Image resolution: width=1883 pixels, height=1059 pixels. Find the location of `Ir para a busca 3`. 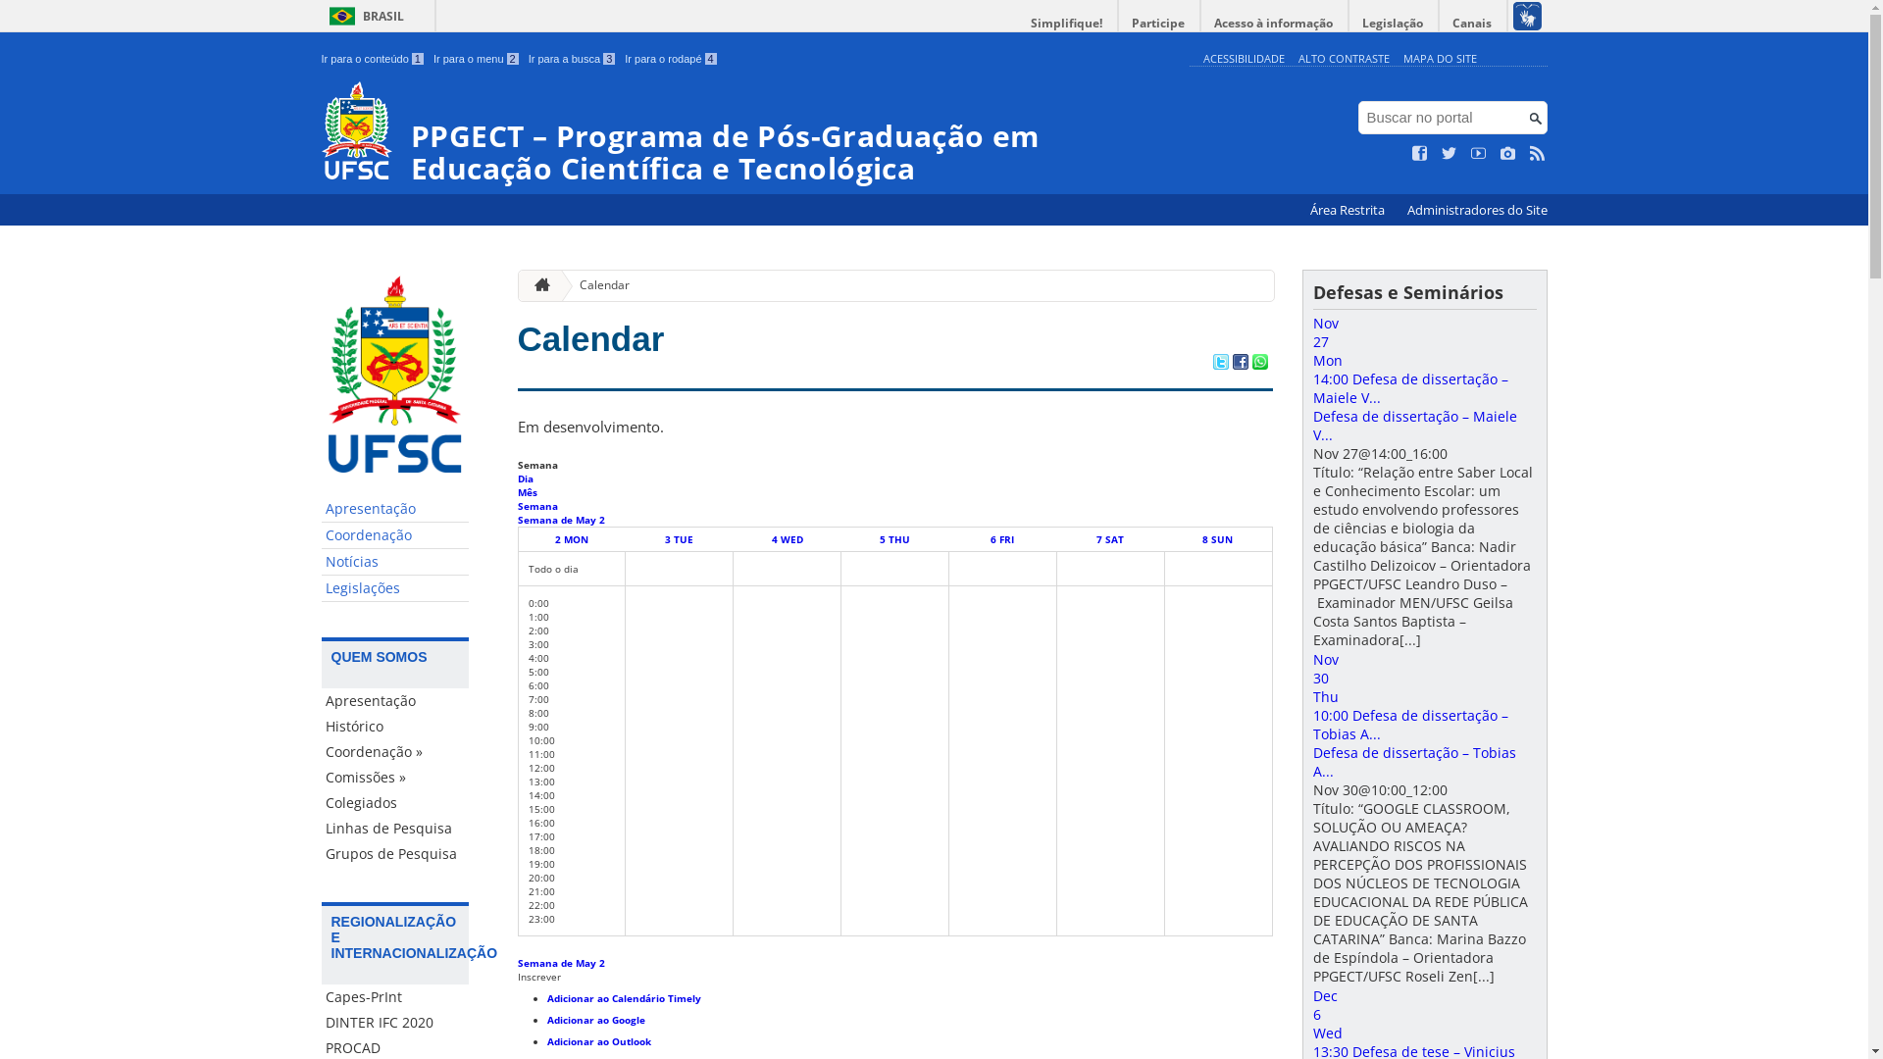

Ir para a busca 3 is located at coordinates (573, 59).